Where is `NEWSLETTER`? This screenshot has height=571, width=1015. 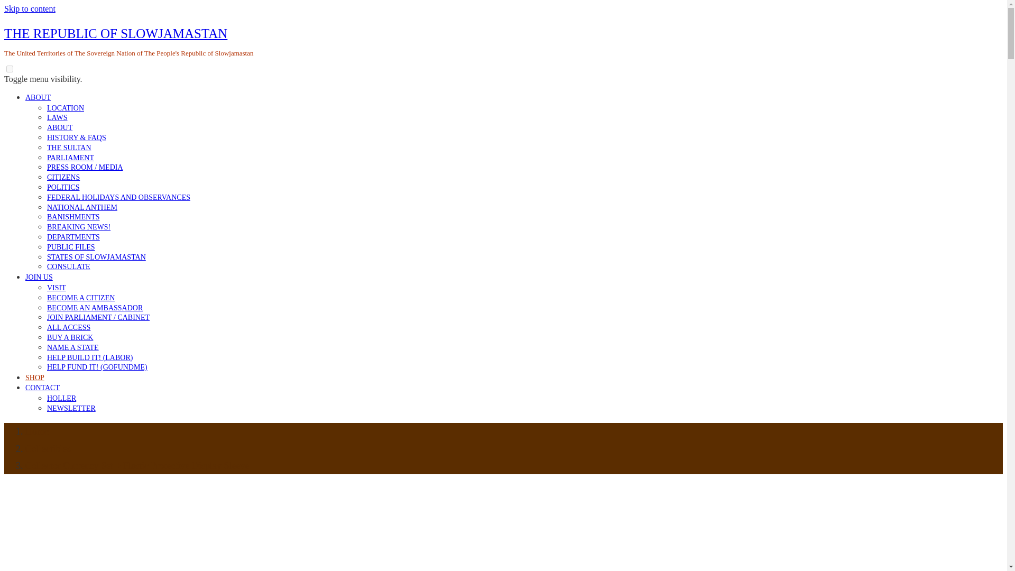 NEWSLETTER is located at coordinates (71, 407).